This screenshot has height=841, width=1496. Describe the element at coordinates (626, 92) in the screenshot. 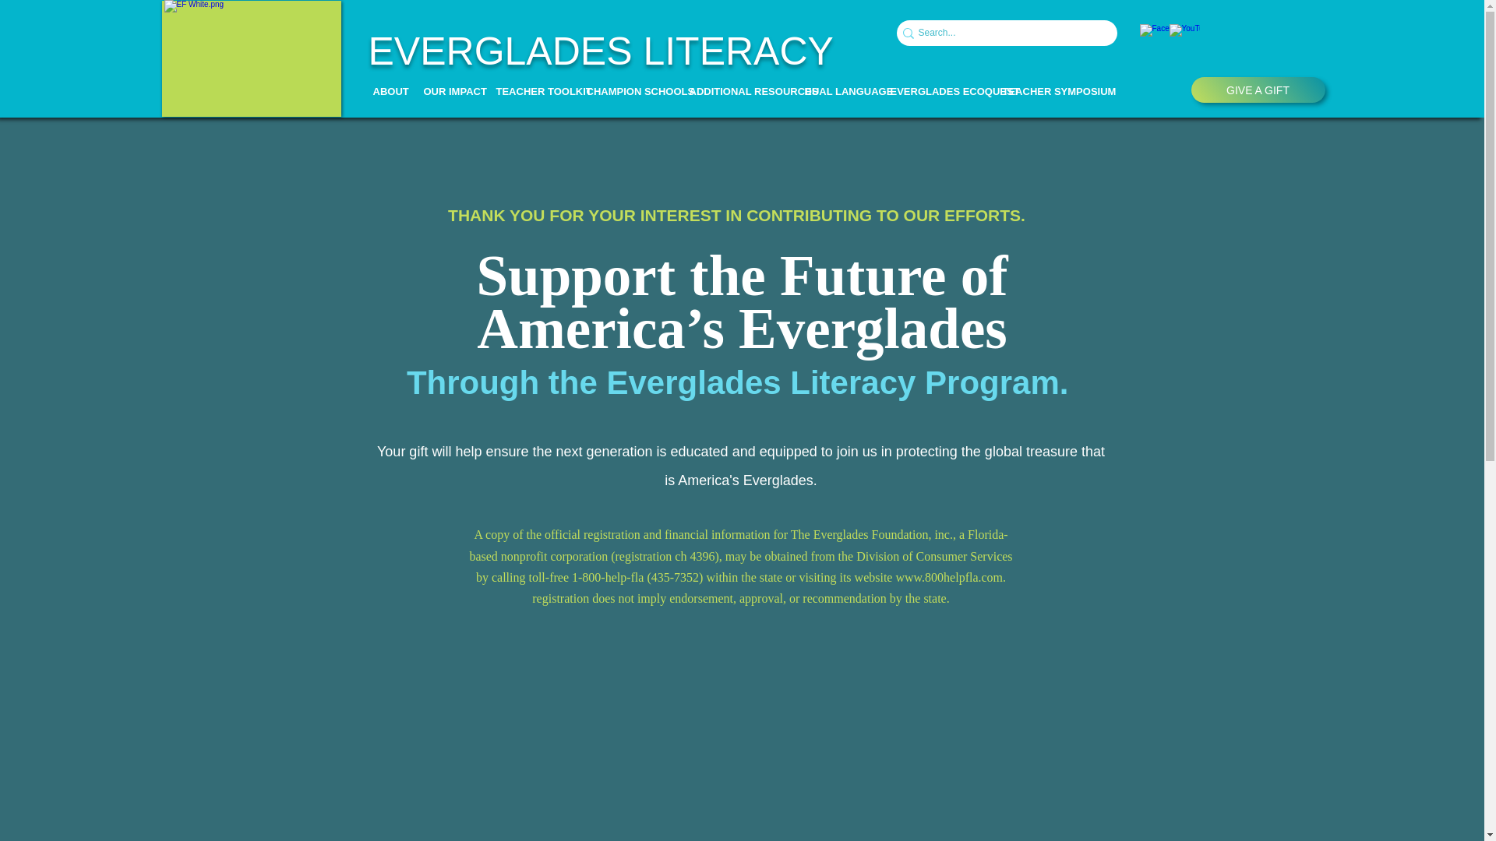

I see `CHAMPION SCHOOLS` at that location.